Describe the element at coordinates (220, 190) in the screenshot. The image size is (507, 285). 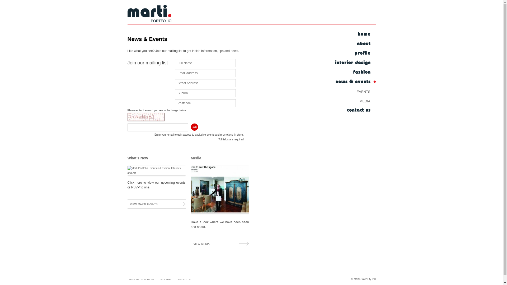
I see `Marti Portfolio Media articles` at that location.